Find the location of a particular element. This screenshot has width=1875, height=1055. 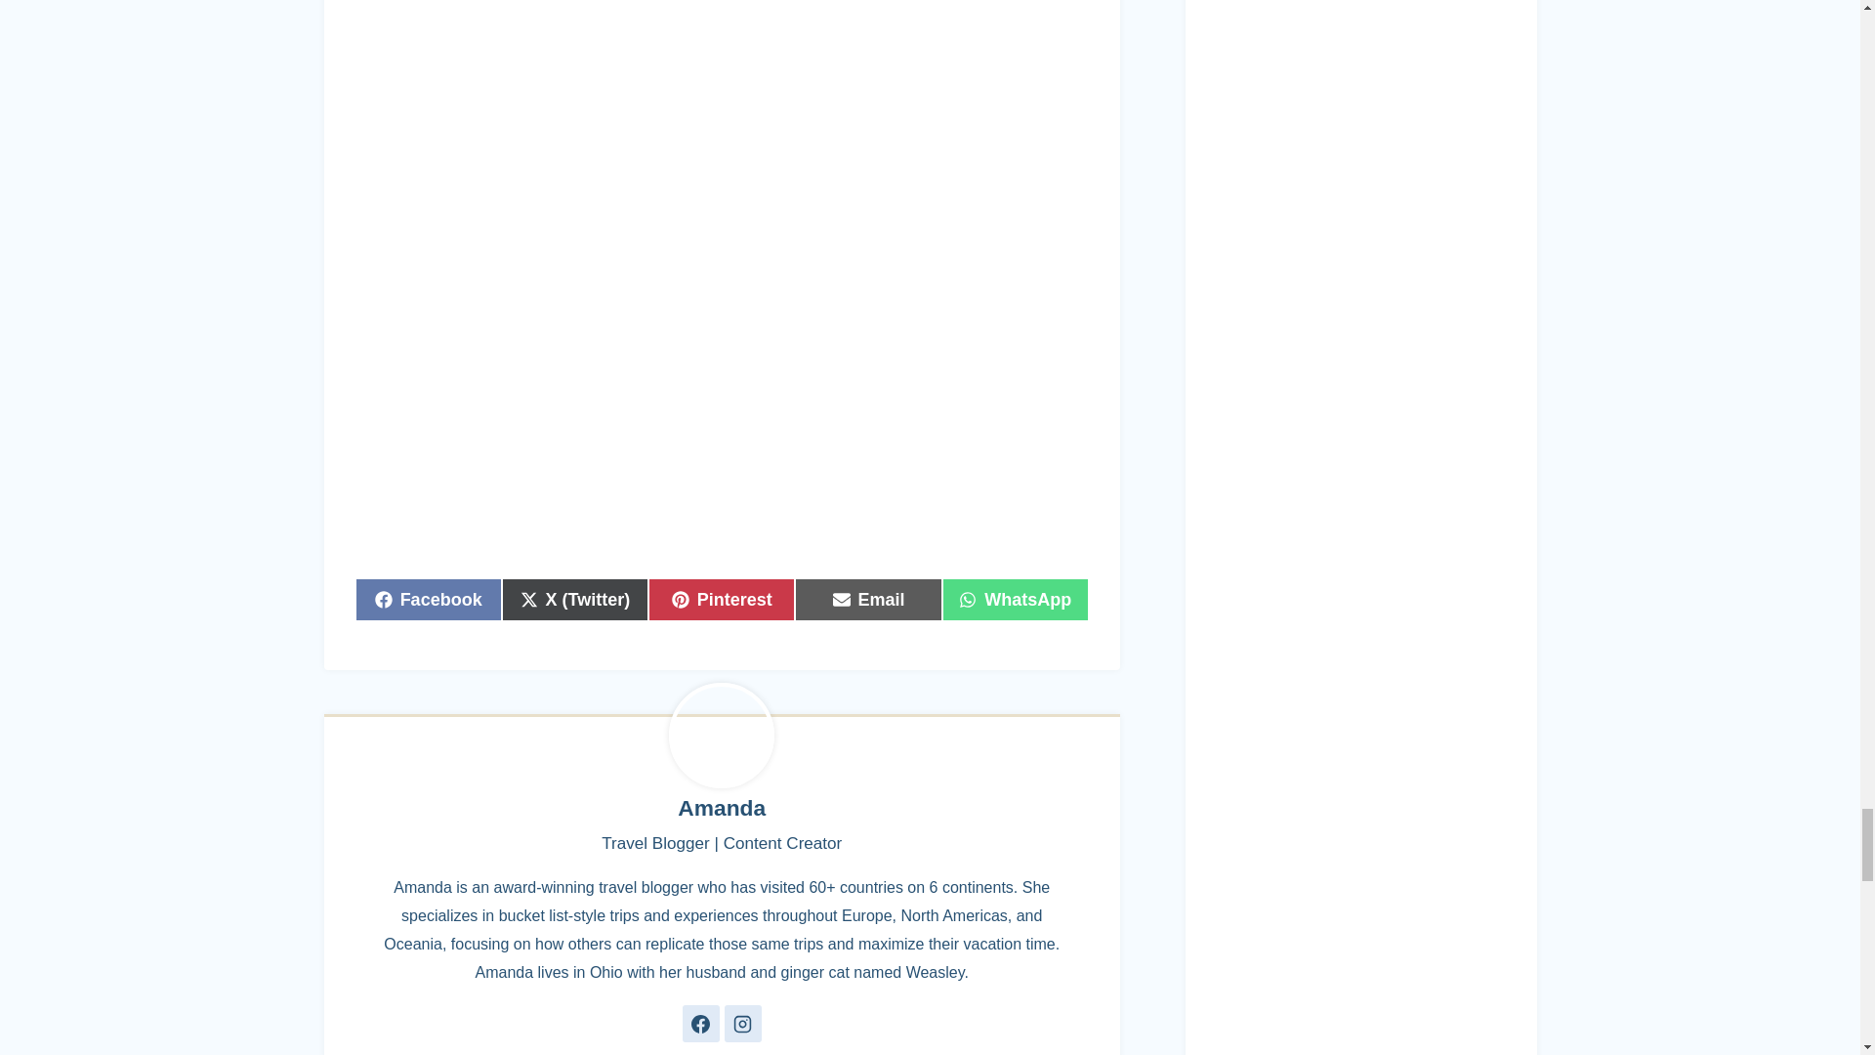

Follow Amanda on Facebook is located at coordinates (701, 1024).